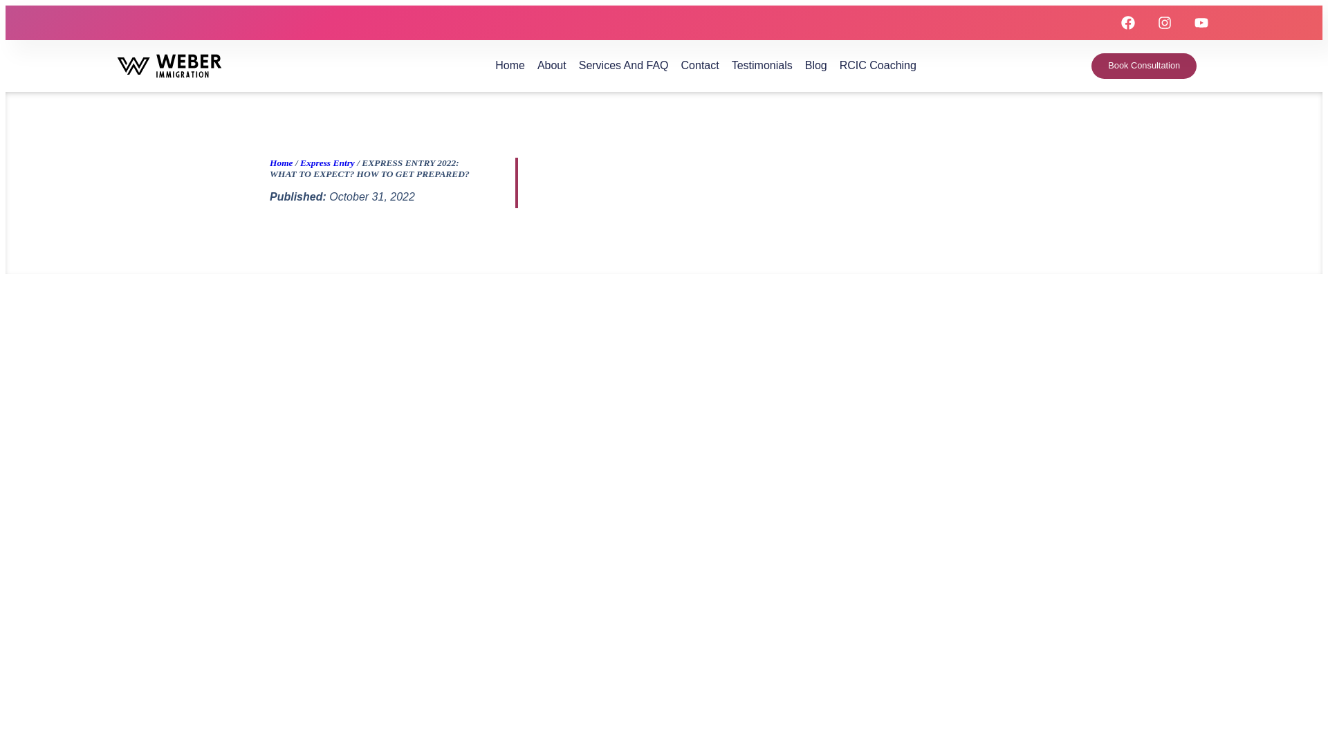 The width and height of the screenshot is (1328, 747). Describe the element at coordinates (510, 65) in the screenshot. I see `Home` at that location.